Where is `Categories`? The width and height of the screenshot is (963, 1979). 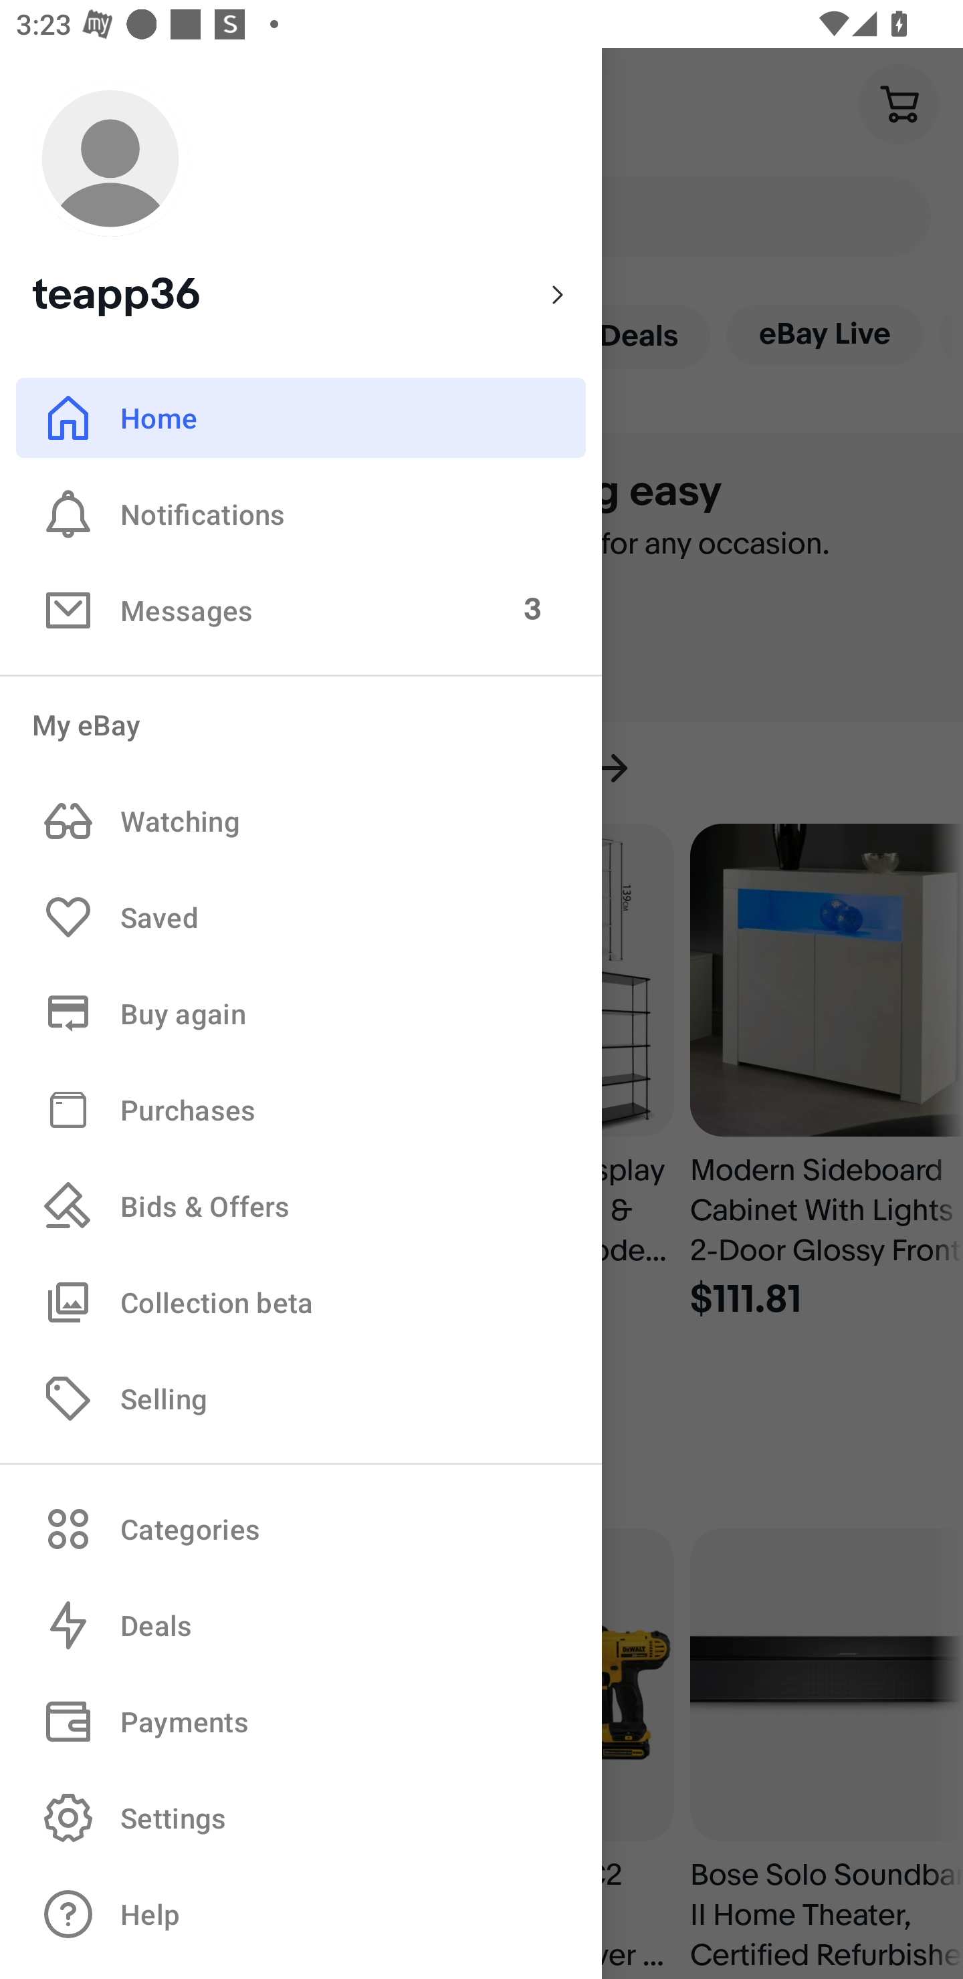
Categories is located at coordinates (301, 1528).